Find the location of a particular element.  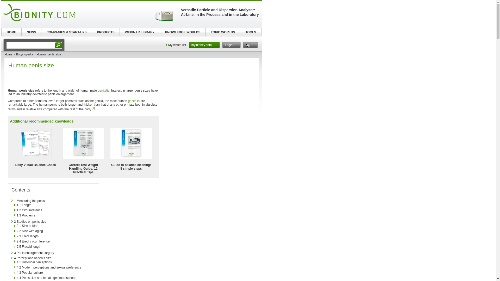

Encyclopedia is located at coordinates (24, 54).